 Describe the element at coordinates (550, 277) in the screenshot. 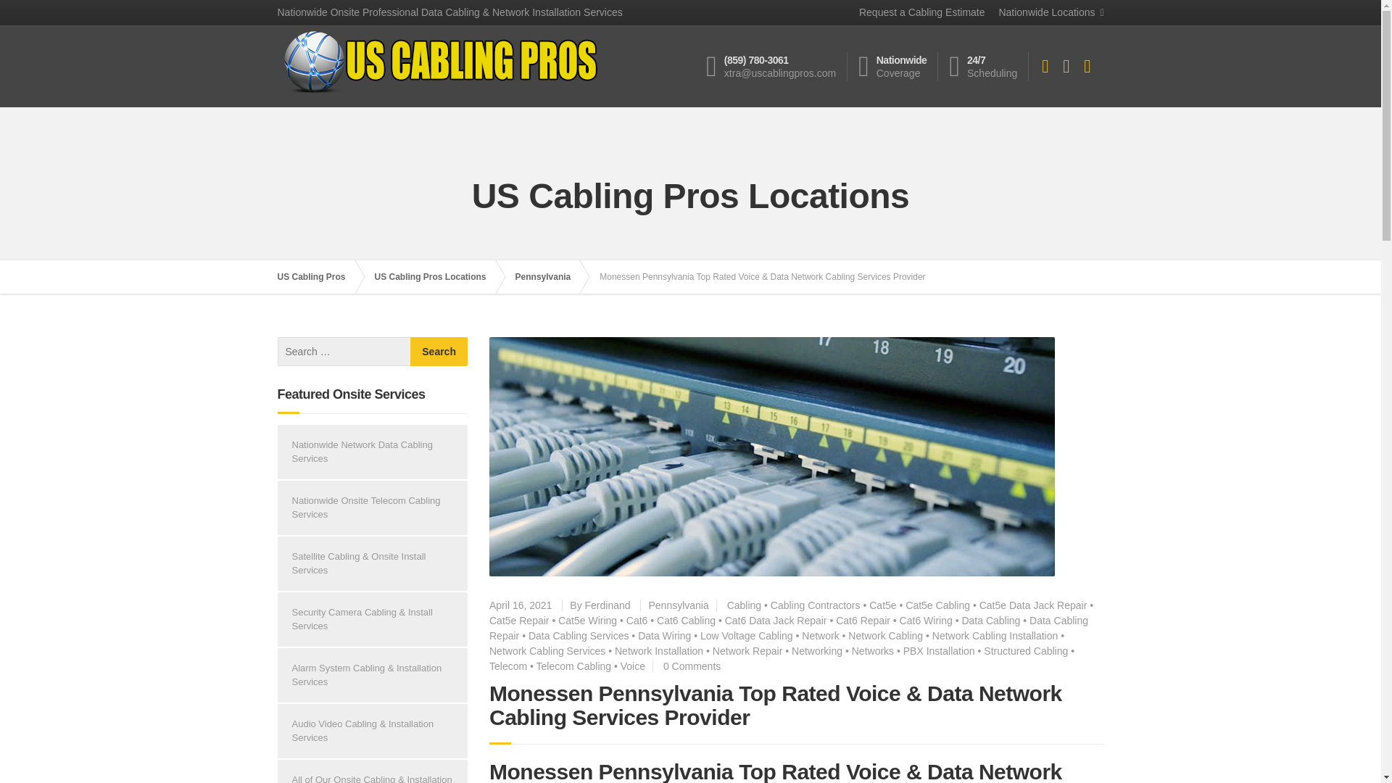

I see `Go to the Pennsylvania Category archives.` at that location.